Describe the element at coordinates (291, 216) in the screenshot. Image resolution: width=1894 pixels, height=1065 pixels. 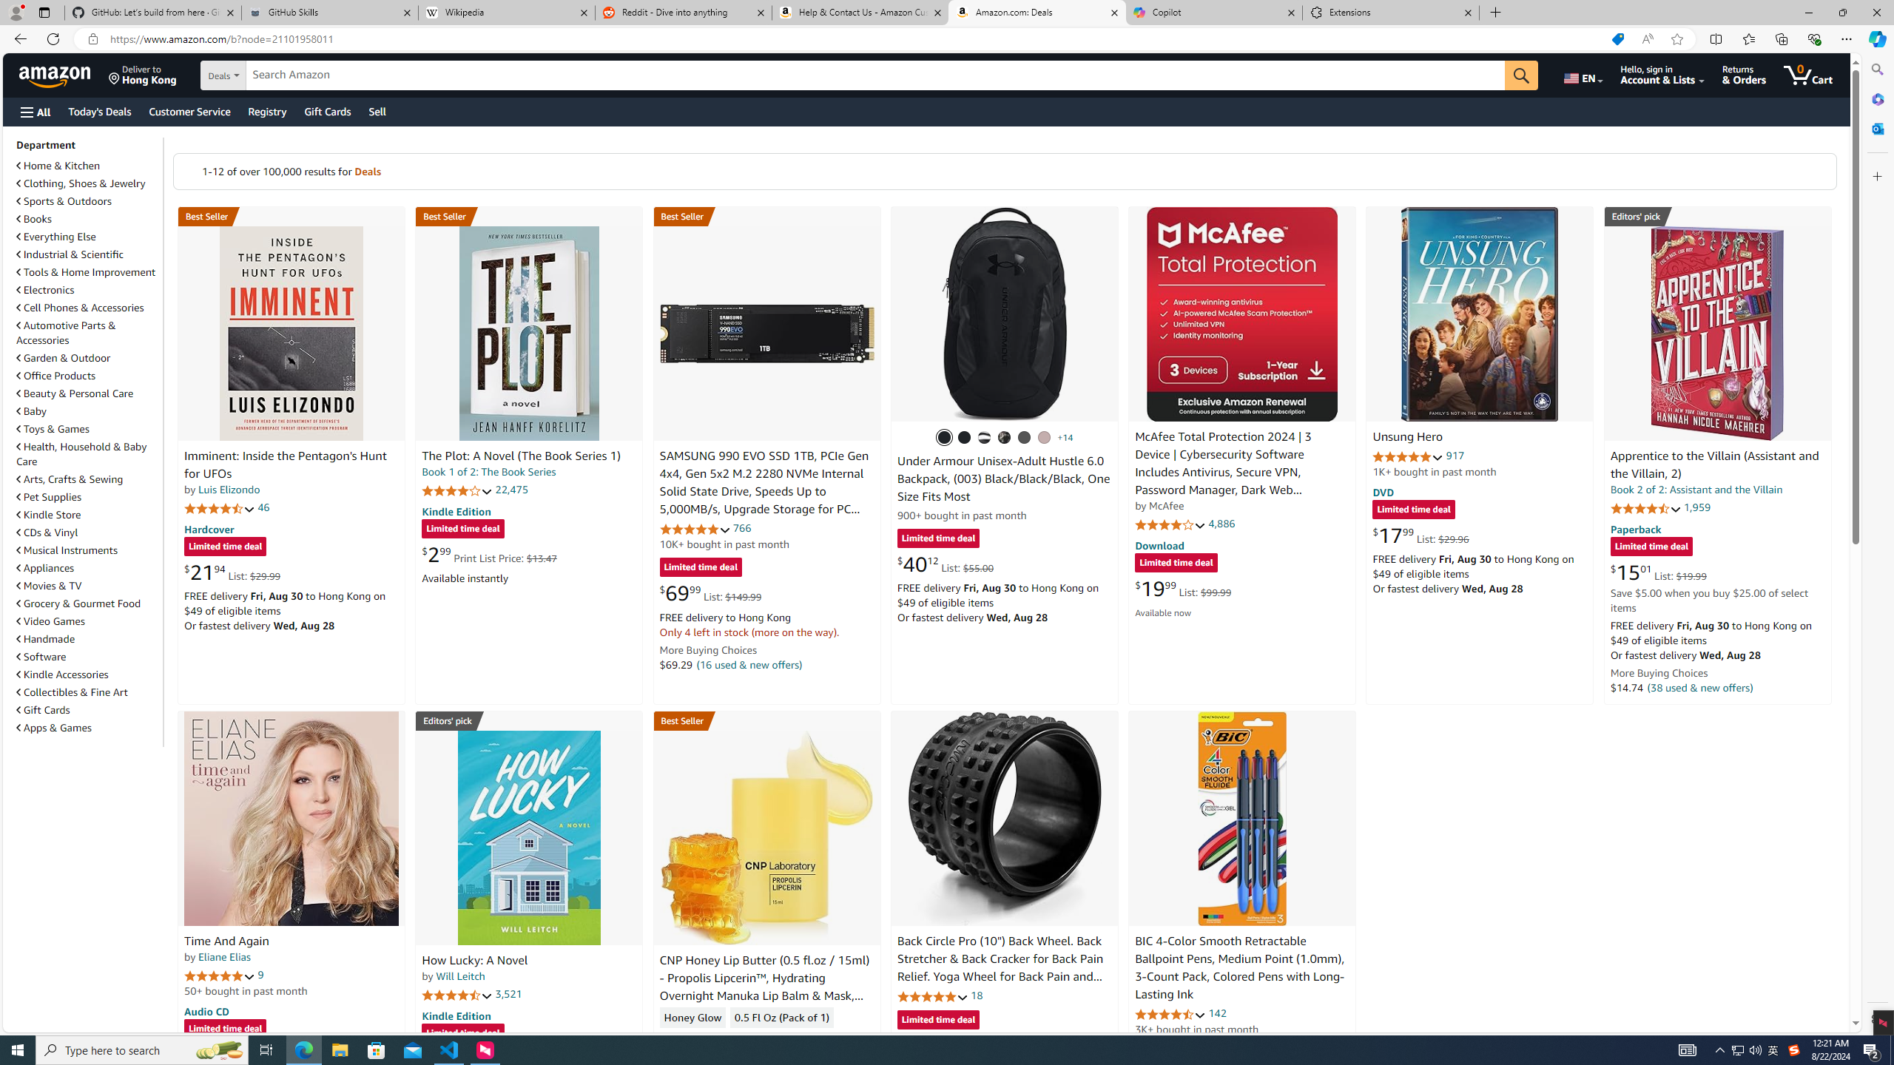
I see `Best Seller in Unexplained Mysteries` at that location.